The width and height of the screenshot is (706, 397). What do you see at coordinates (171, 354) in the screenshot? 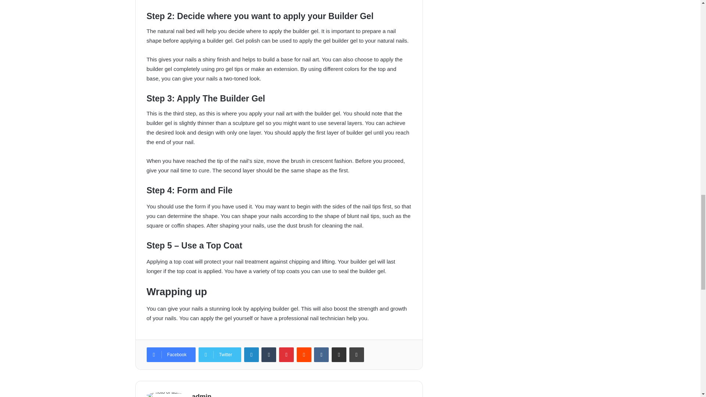
I see `Facebook` at bounding box center [171, 354].